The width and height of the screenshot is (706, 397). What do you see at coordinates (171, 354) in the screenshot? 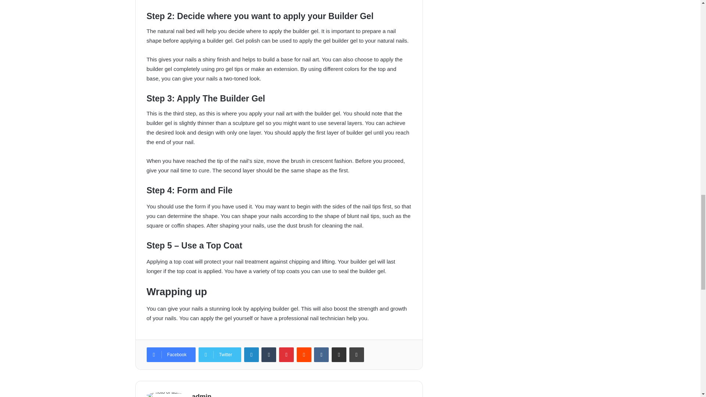
I see `Facebook` at bounding box center [171, 354].